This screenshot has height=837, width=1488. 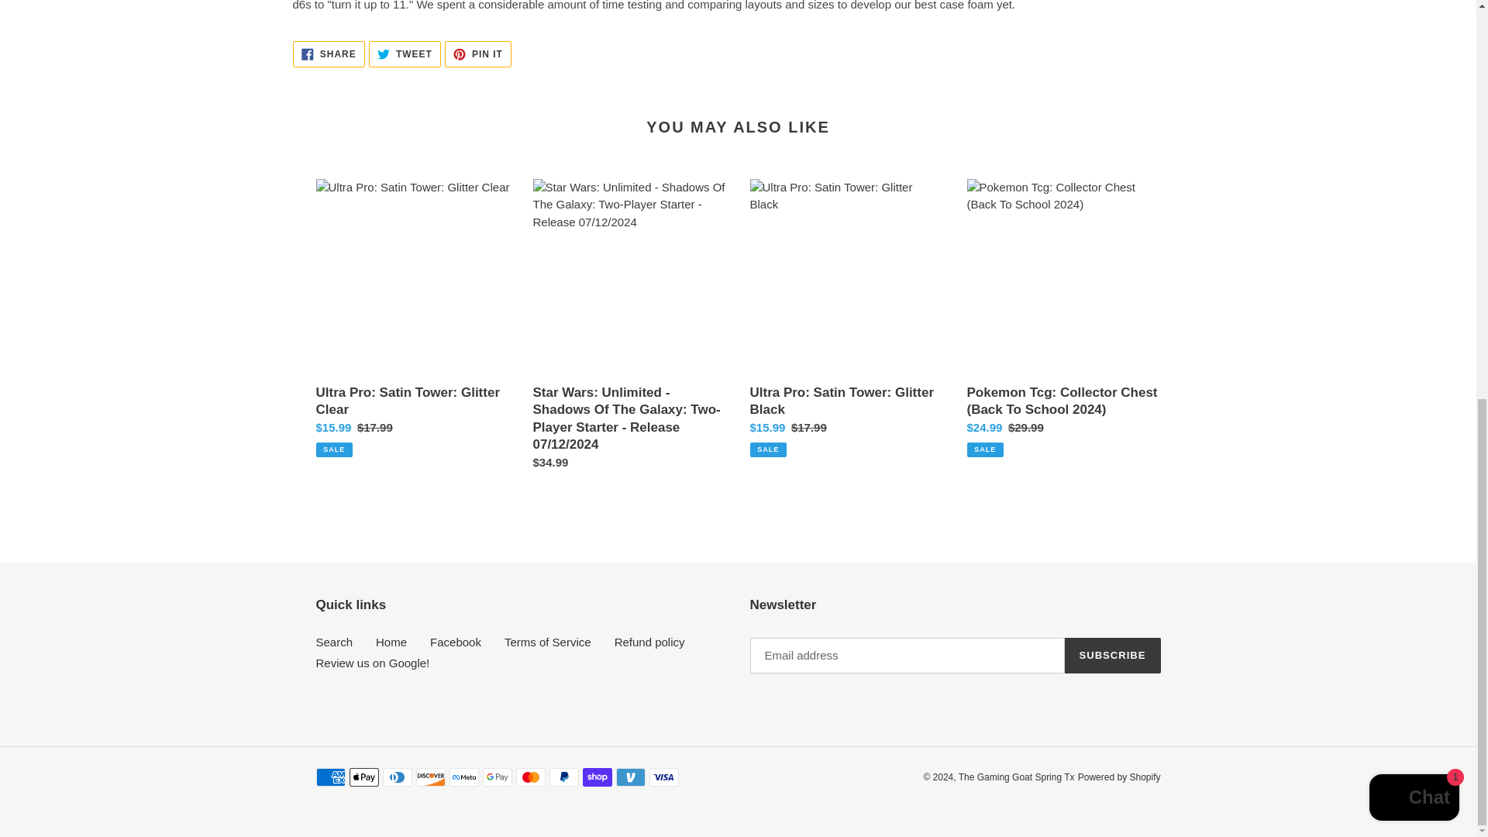 What do you see at coordinates (531, 777) in the screenshot?
I see `Shop Pay` at bounding box center [531, 777].